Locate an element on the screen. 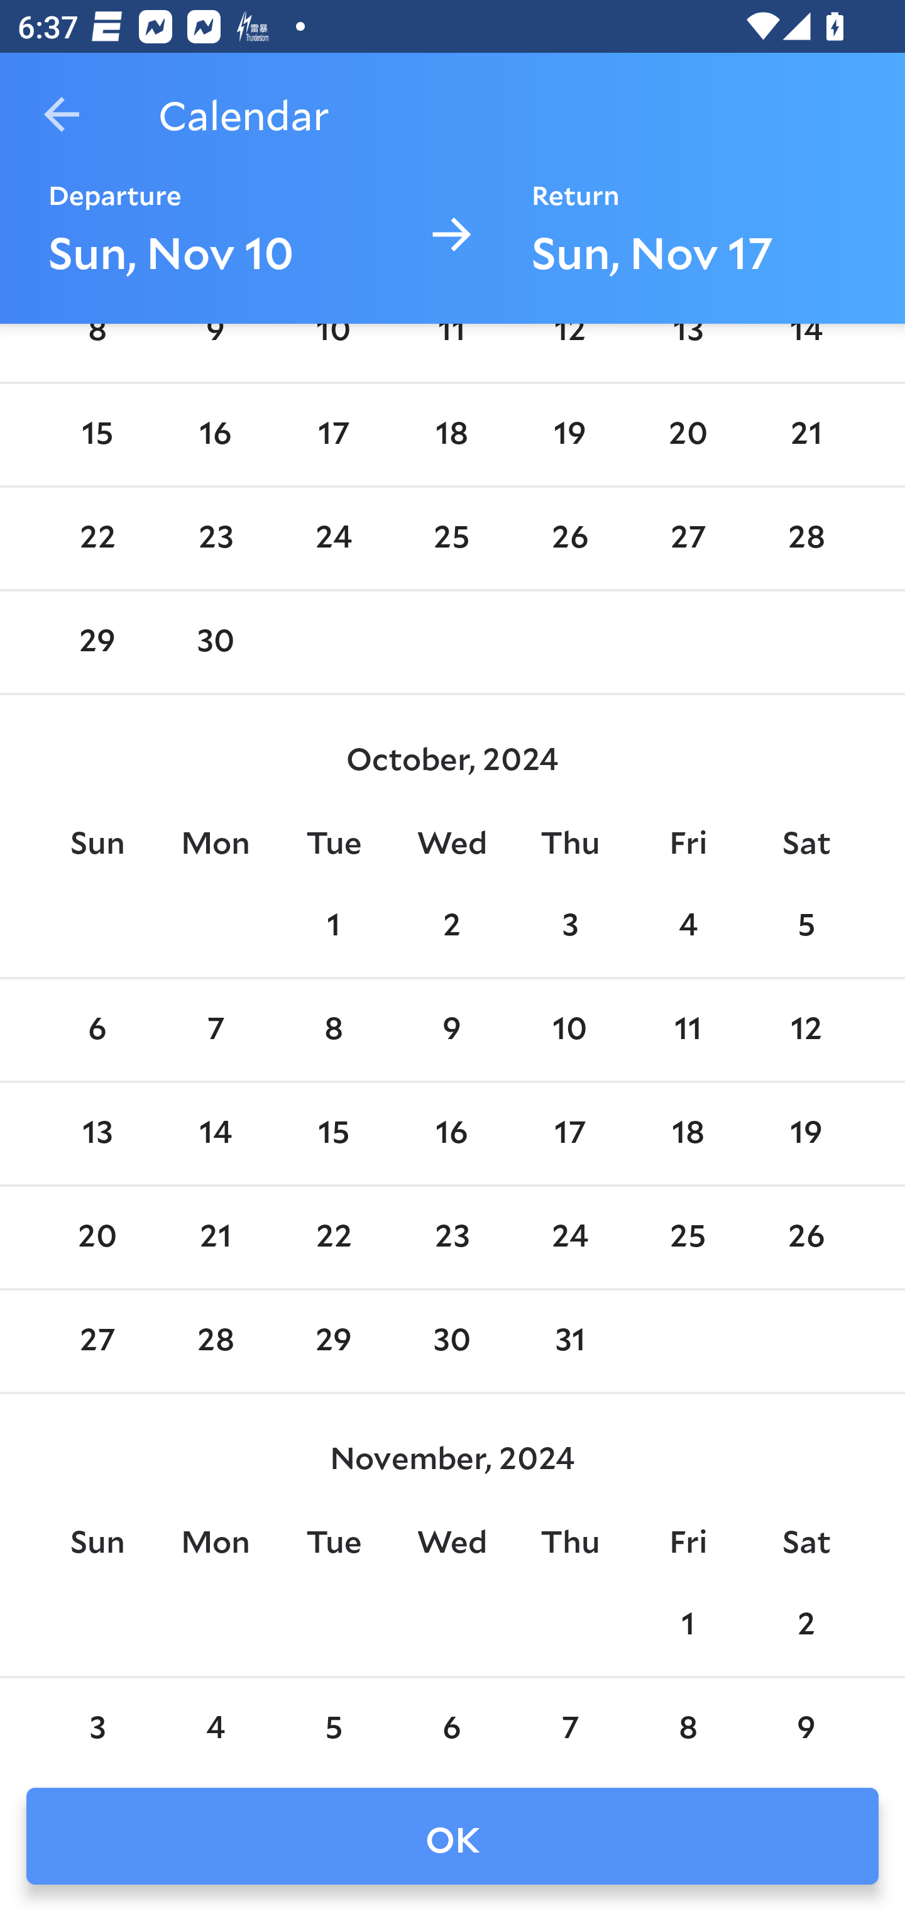 The image size is (905, 1911). 11 is located at coordinates (688, 1030).